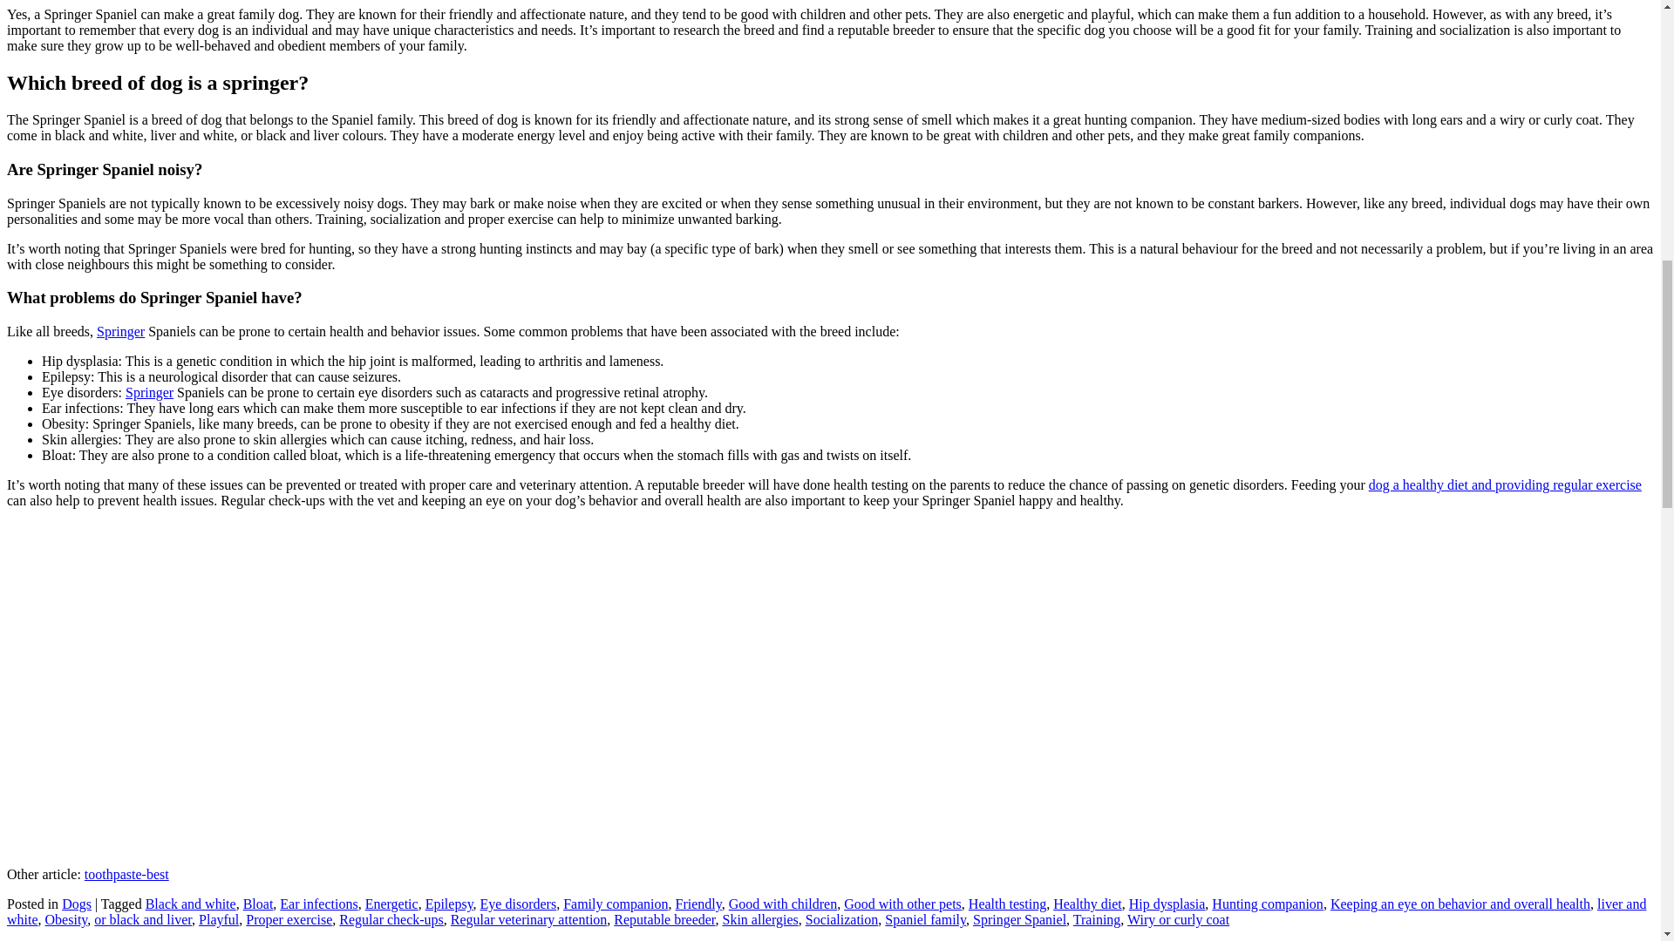 Image resolution: width=1674 pixels, height=941 pixels. I want to click on Springer, so click(150, 392).